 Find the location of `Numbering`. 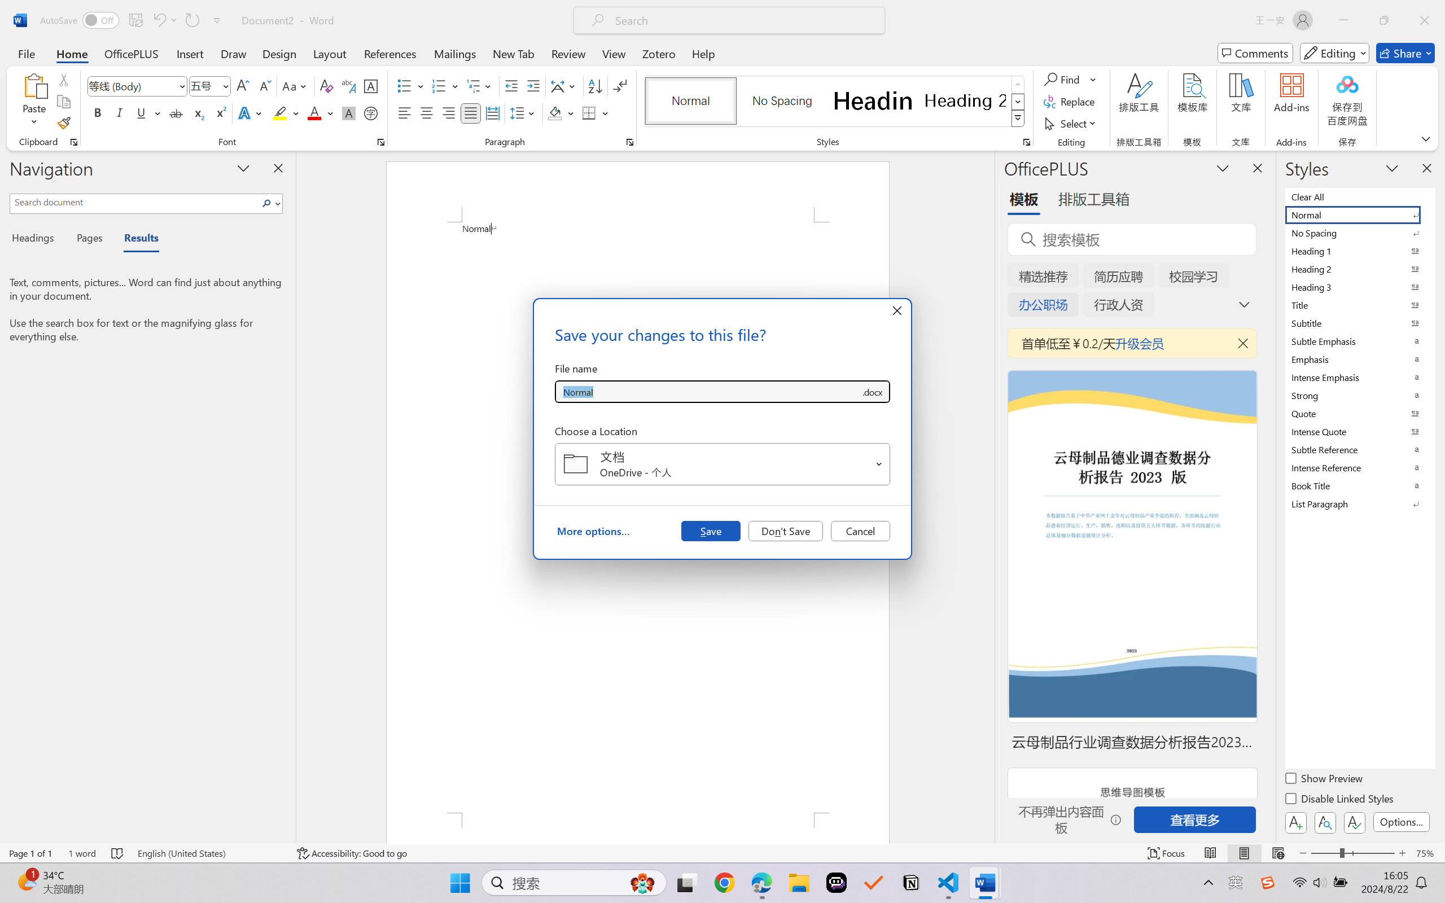

Numbering is located at coordinates (446, 86).